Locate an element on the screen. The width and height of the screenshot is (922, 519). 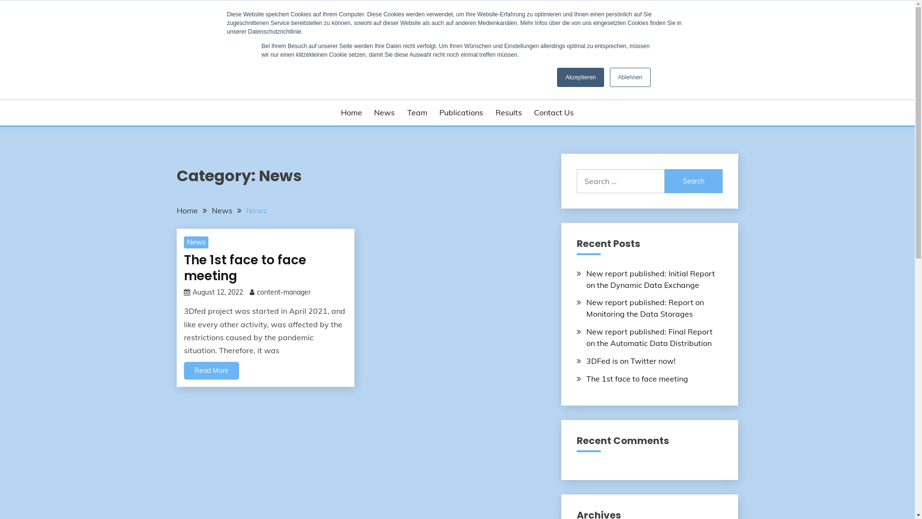
Team is located at coordinates (417, 112).